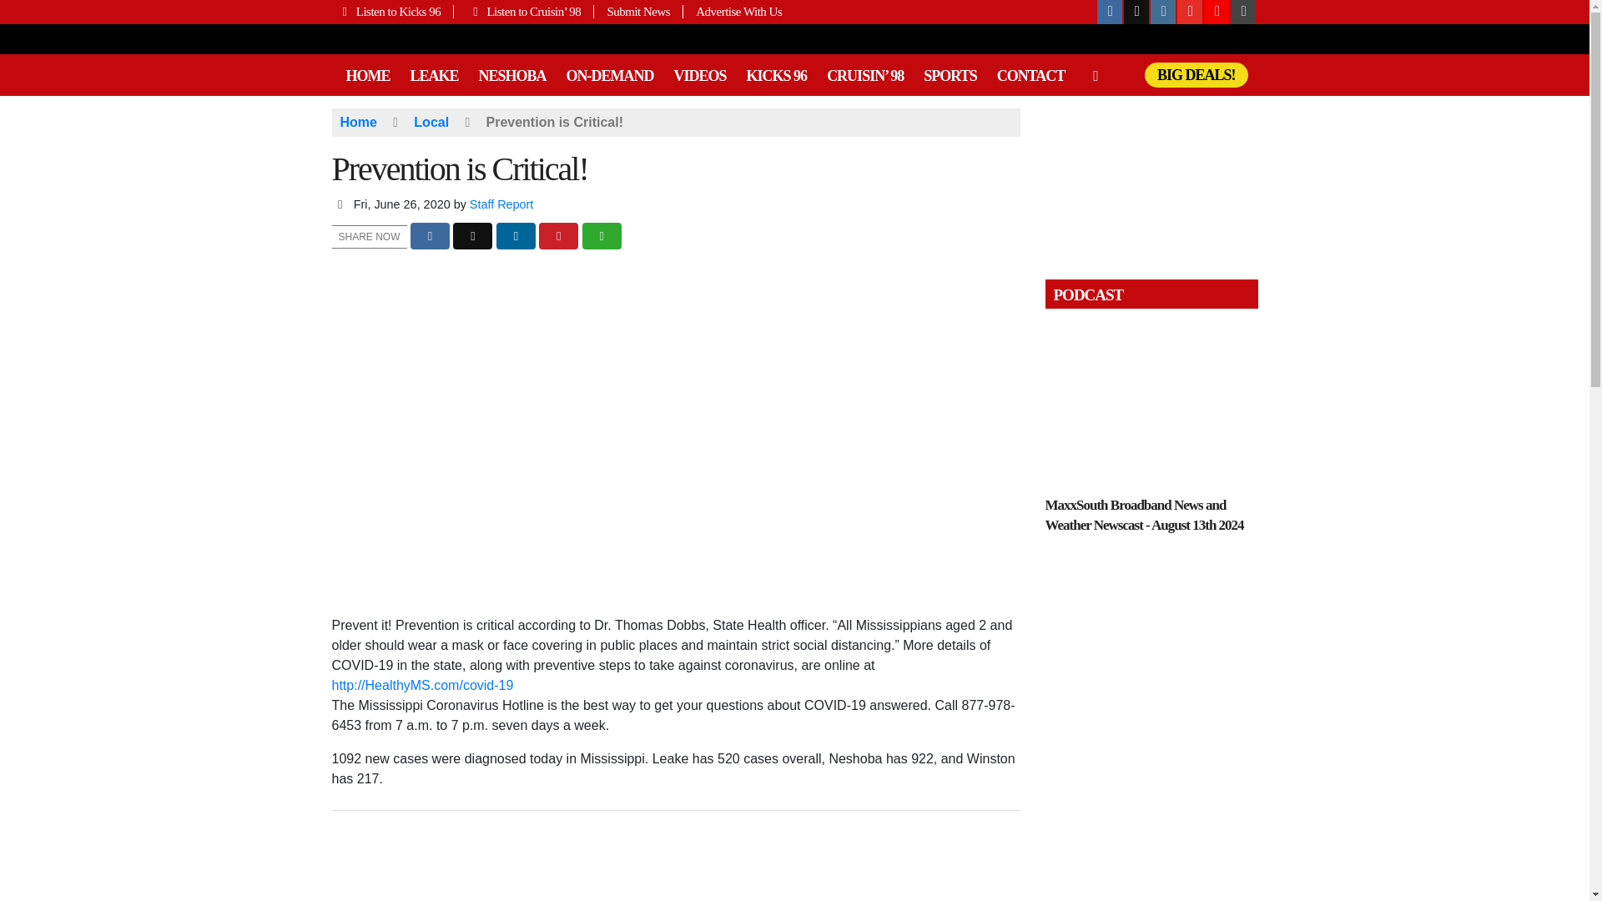 The image size is (1602, 901). What do you see at coordinates (393, 12) in the screenshot?
I see `Listen to Kicks 96` at bounding box center [393, 12].